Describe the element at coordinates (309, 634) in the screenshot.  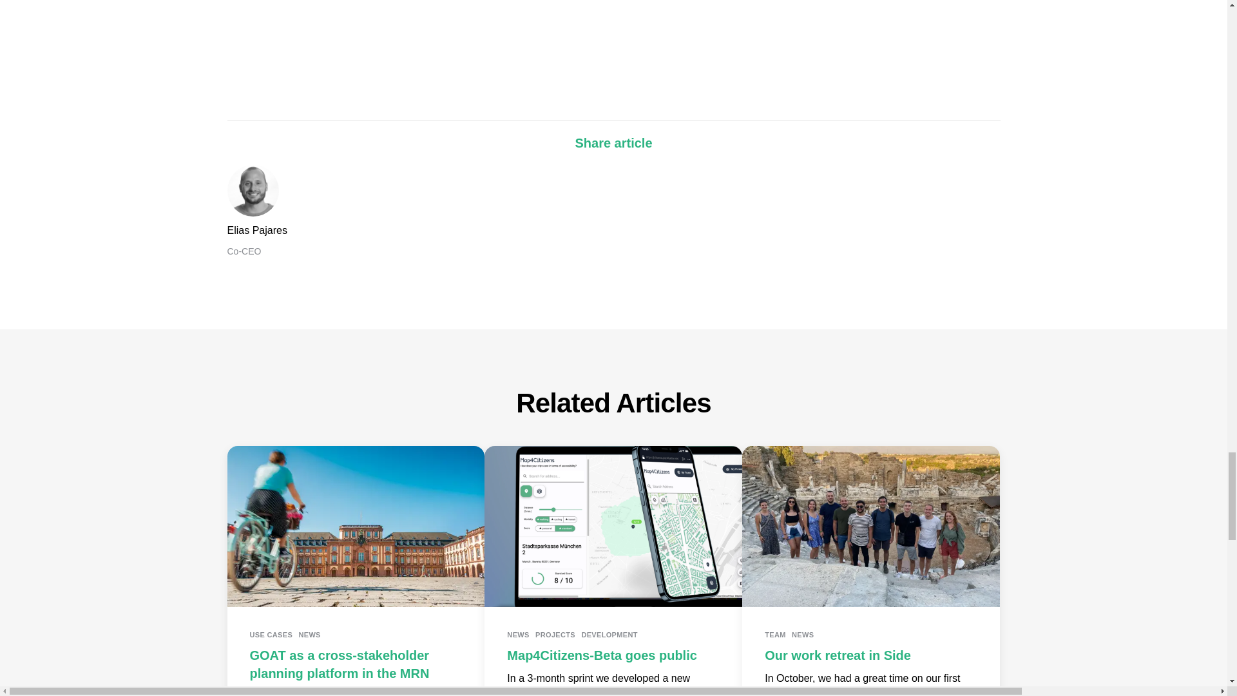
I see `NEWS` at that location.